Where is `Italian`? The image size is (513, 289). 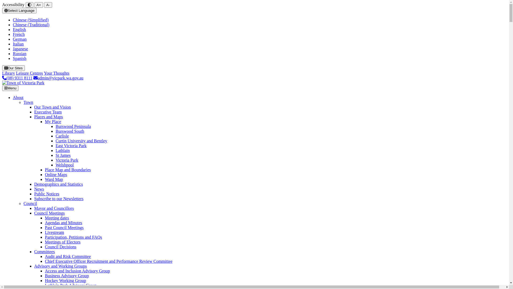 Italian is located at coordinates (18, 44).